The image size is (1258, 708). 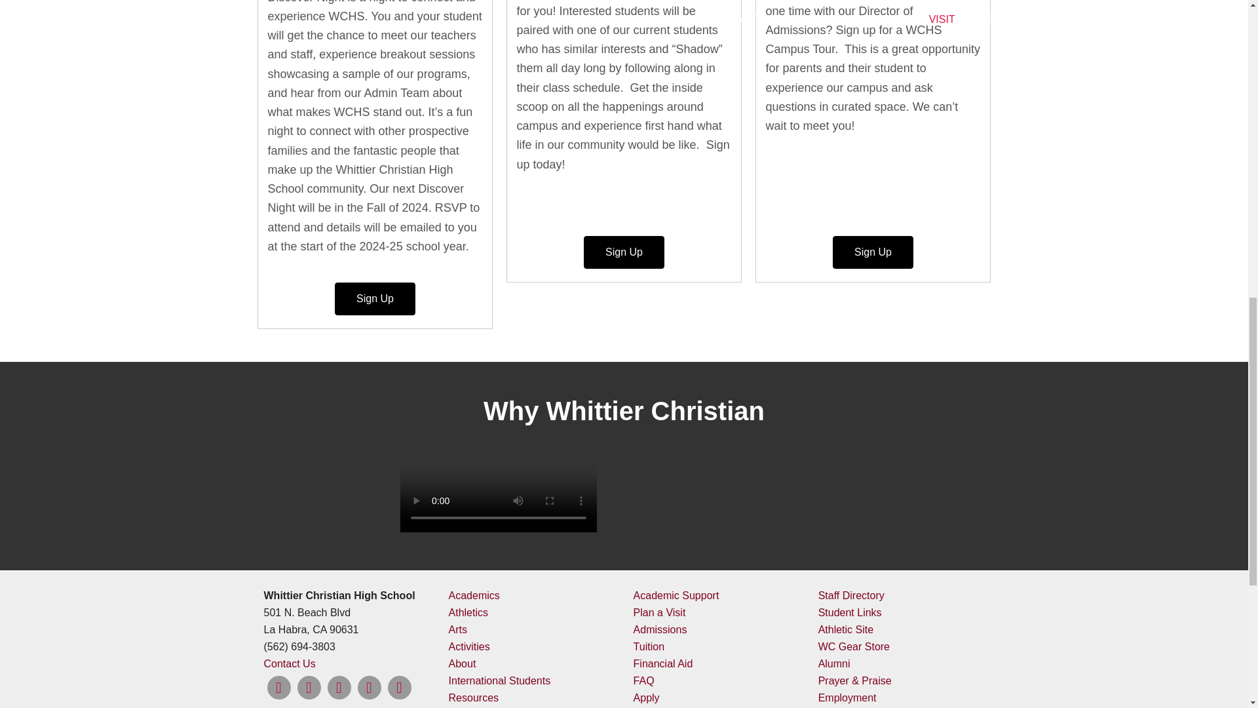 I want to click on Contact Us, so click(x=289, y=663).